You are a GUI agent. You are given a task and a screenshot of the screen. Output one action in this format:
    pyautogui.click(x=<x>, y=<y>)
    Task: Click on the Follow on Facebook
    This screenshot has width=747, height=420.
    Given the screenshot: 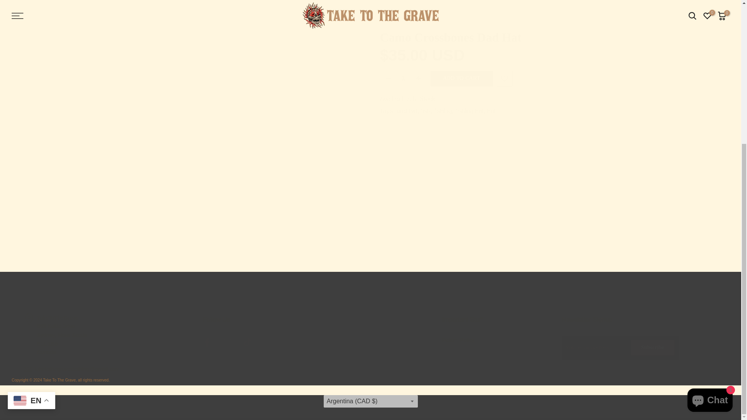 What is the action you would take?
    pyautogui.click(x=207, y=342)
    